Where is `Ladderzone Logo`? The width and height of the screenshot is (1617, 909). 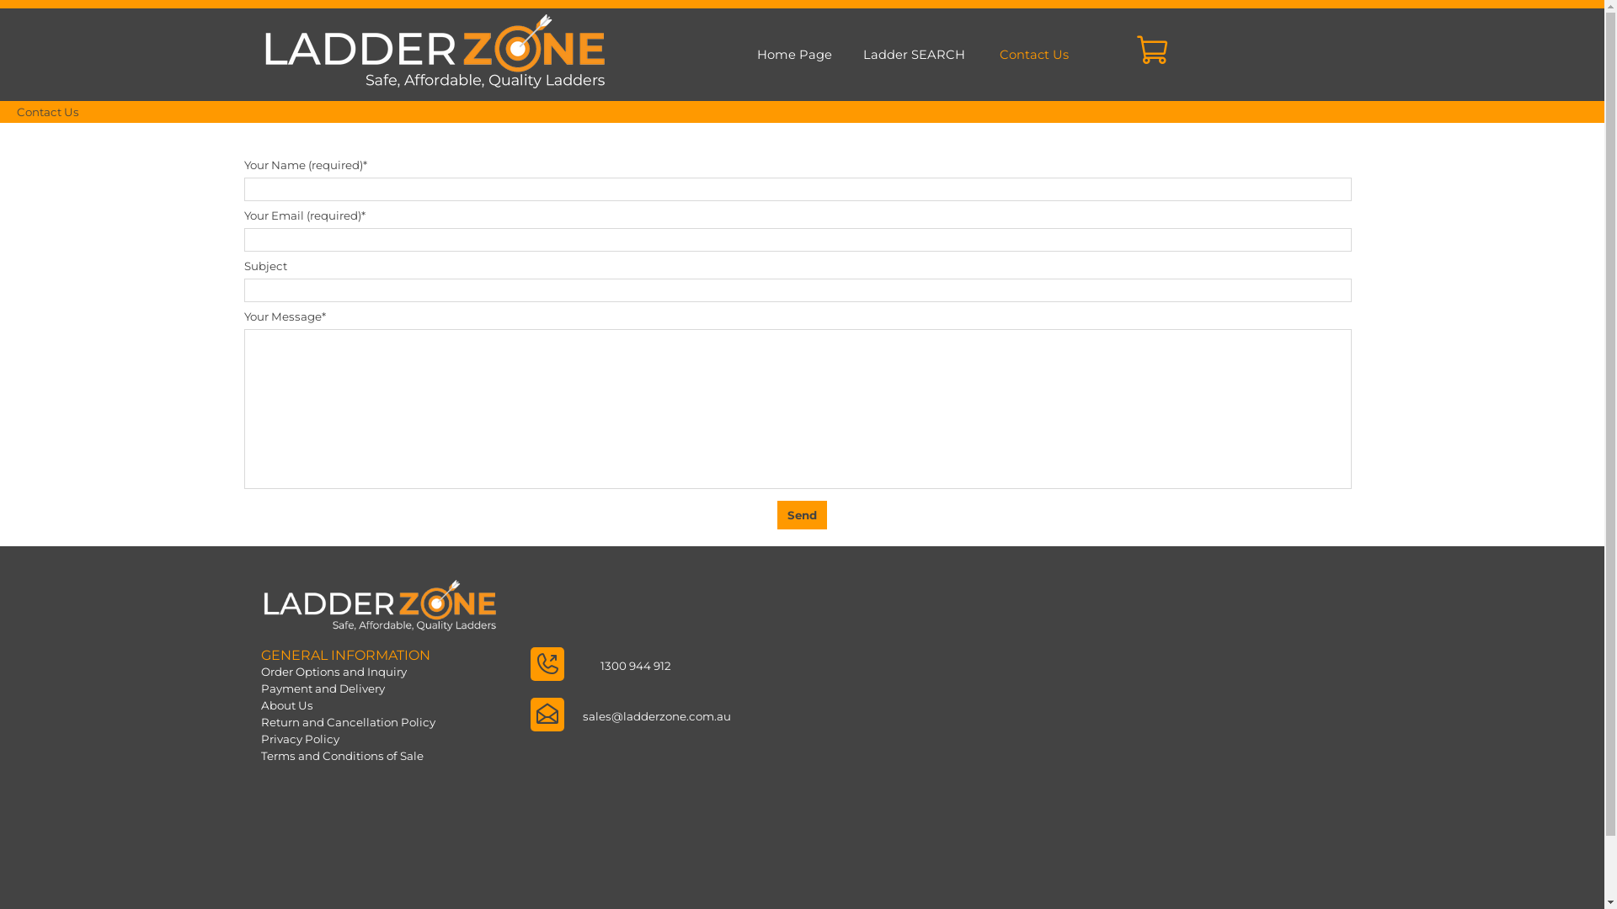
Ladderzone Logo is located at coordinates (379, 619).